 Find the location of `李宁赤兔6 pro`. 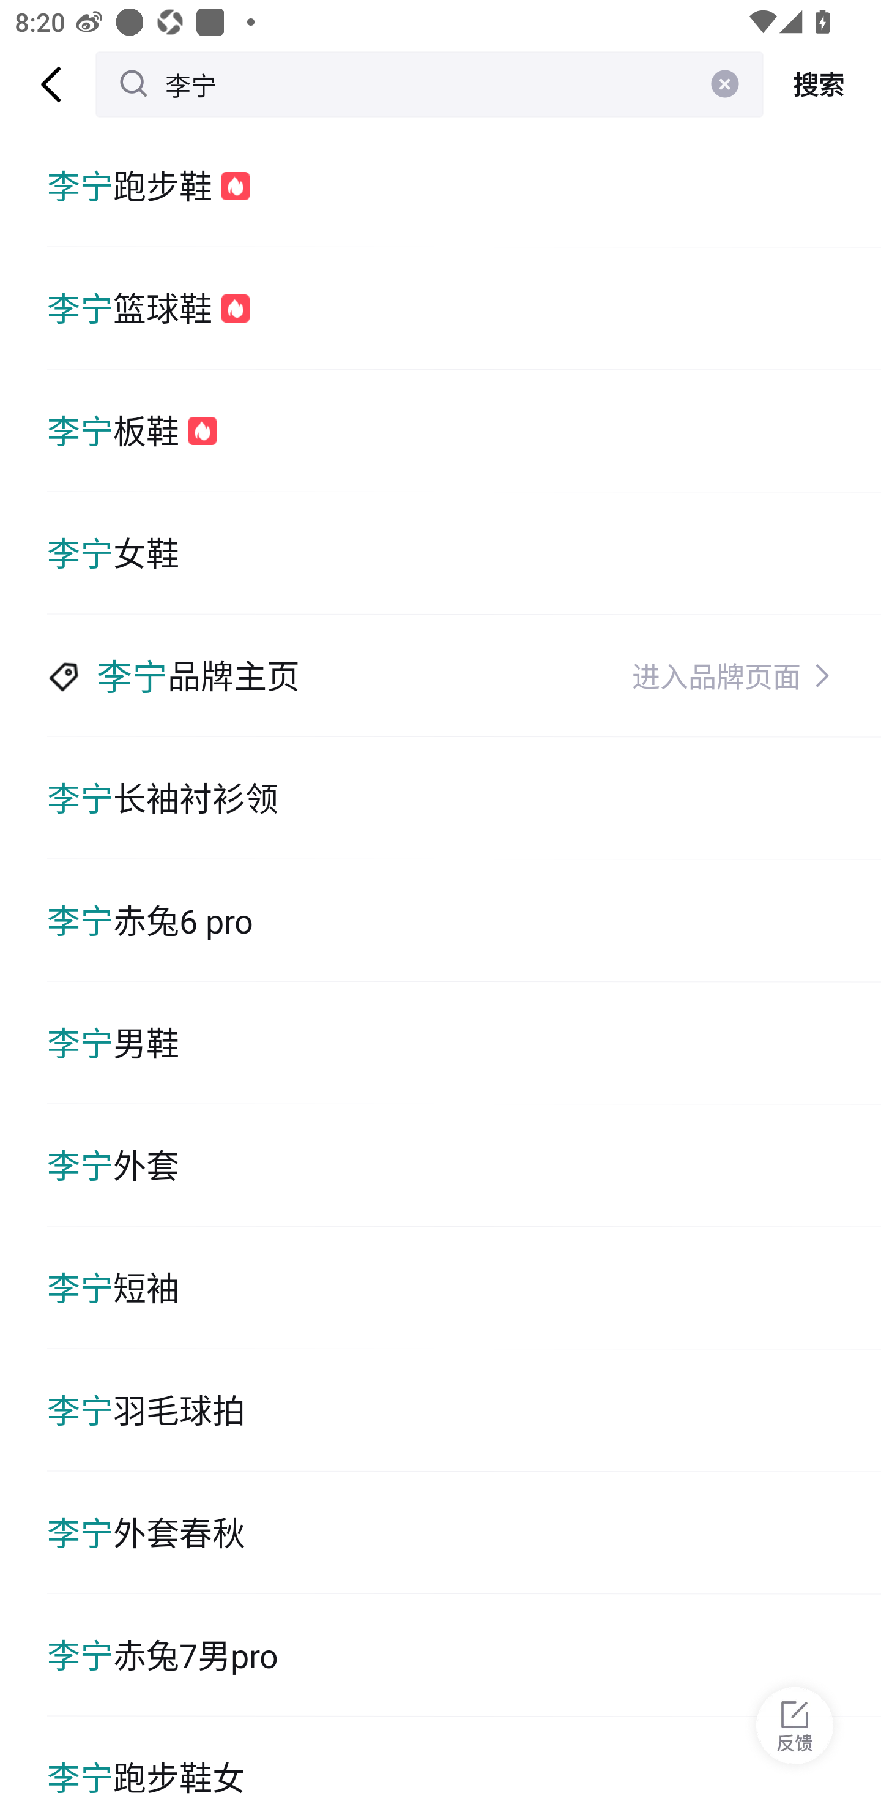

李宁赤兔6 pro is located at coordinates (464, 921).